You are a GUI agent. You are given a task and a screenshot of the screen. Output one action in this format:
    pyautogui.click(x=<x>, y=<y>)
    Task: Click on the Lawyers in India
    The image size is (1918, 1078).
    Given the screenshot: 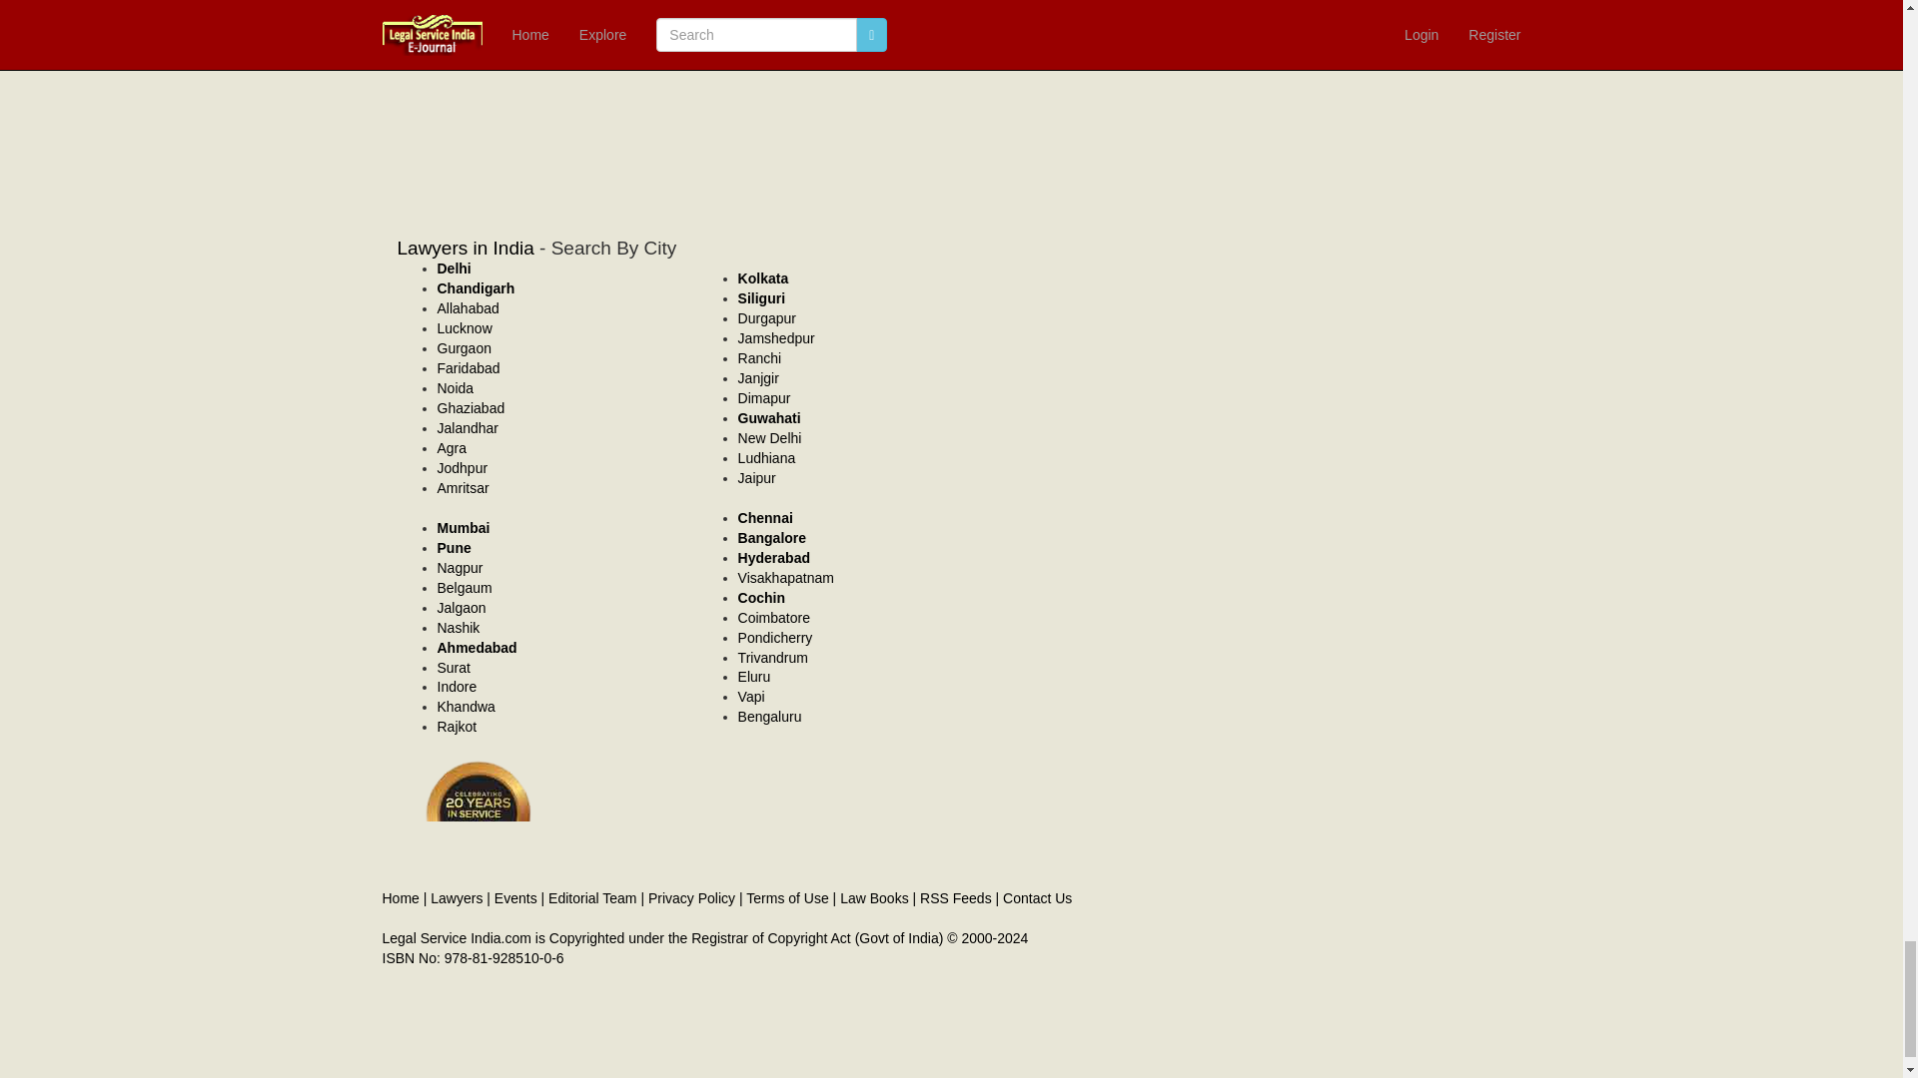 What is the action you would take?
    pyautogui.click(x=466, y=248)
    